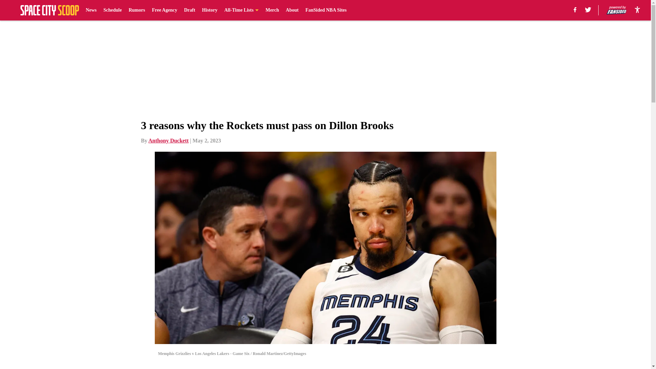 This screenshot has width=656, height=369. Describe the element at coordinates (165, 10) in the screenshot. I see `Free Agency` at that location.